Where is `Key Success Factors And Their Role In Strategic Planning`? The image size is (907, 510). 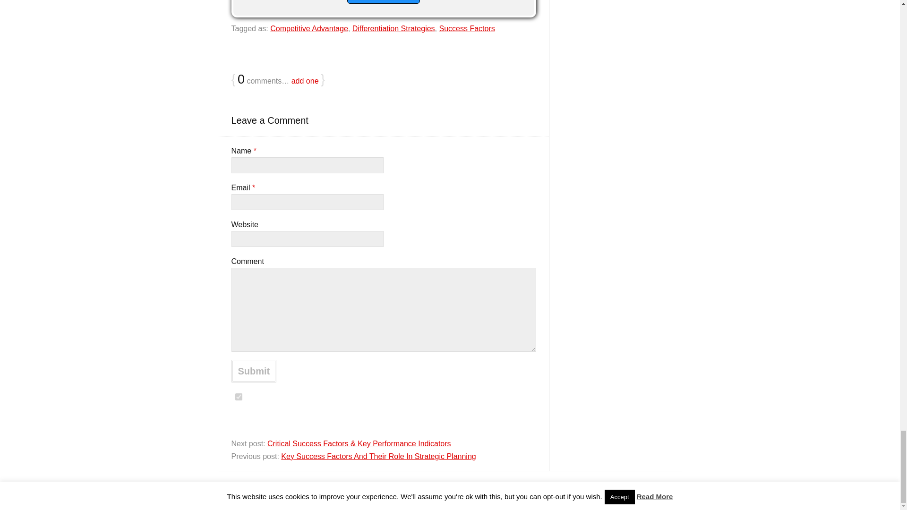 Key Success Factors And Their Role In Strategic Planning is located at coordinates (378, 456).